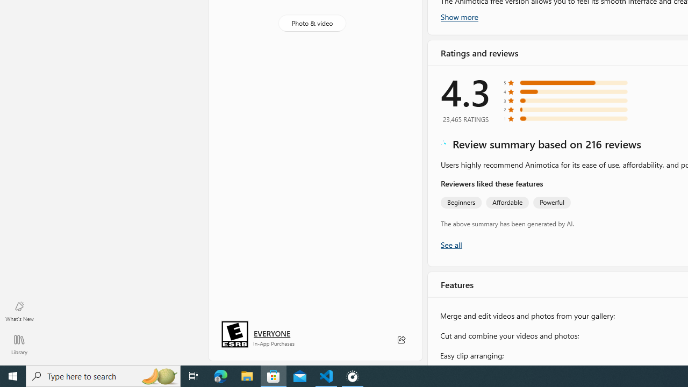 Image resolution: width=688 pixels, height=387 pixels. Describe the element at coordinates (19, 344) in the screenshot. I see `Library` at that location.